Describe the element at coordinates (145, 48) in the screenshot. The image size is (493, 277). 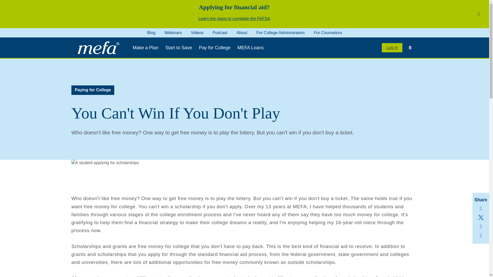
I see `Make a Plan` at that location.